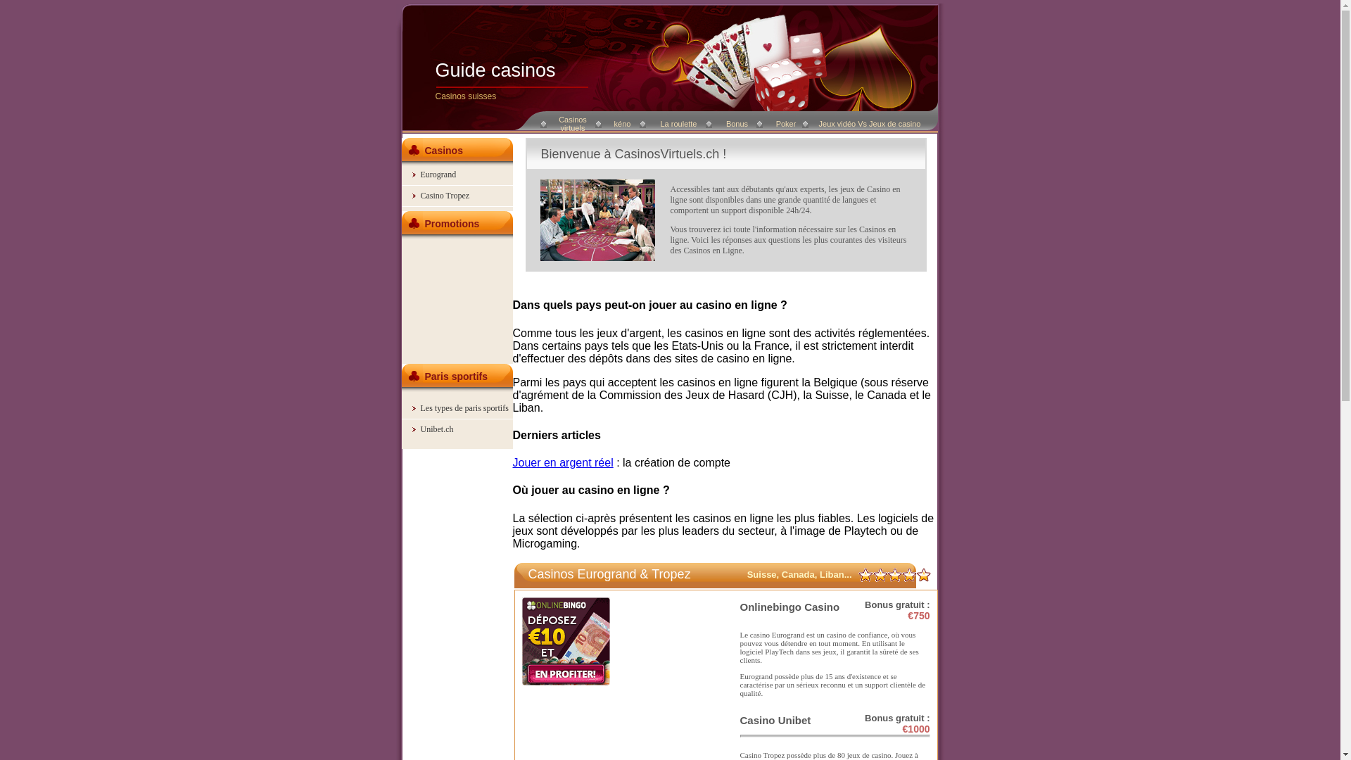 The image size is (1351, 760). What do you see at coordinates (464, 408) in the screenshot?
I see `Les types de paris sportifs` at bounding box center [464, 408].